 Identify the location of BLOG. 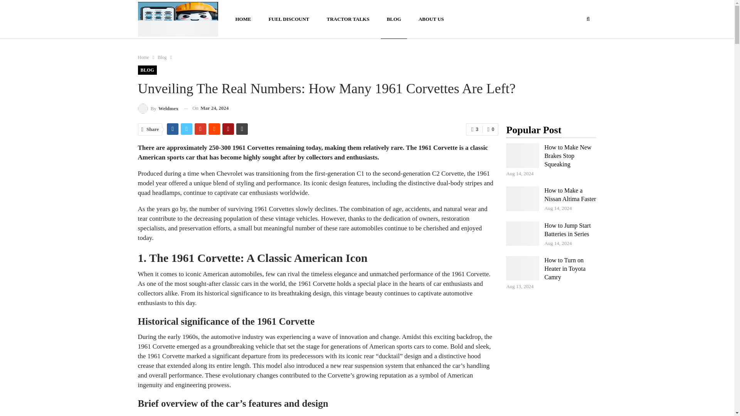
(147, 70).